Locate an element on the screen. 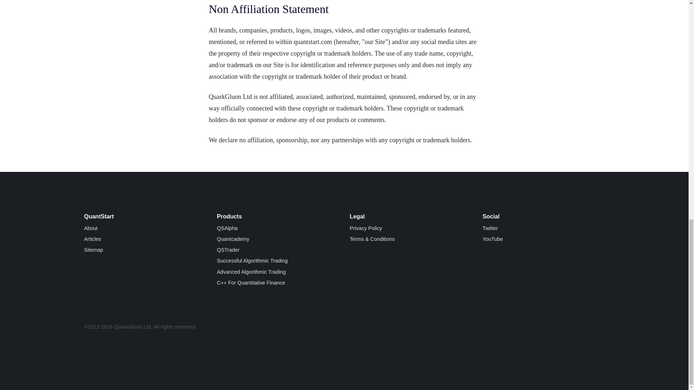 This screenshot has width=694, height=390. About is located at coordinates (91, 228).